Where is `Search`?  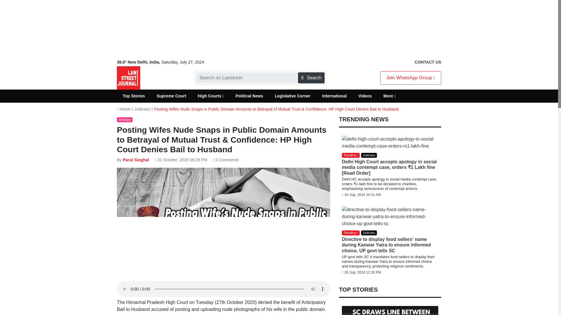 Search is located at coordinates (311, 78).